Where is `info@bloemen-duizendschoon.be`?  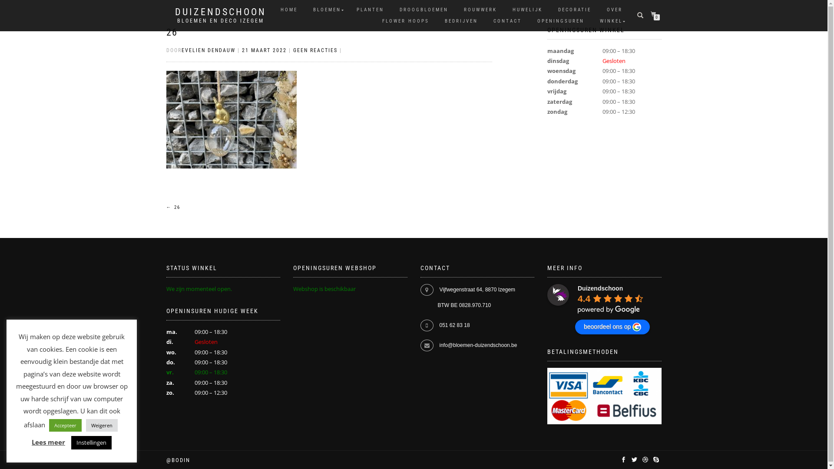 info@bloemen-duizendschoon.be is located at coordinates (479, 345).